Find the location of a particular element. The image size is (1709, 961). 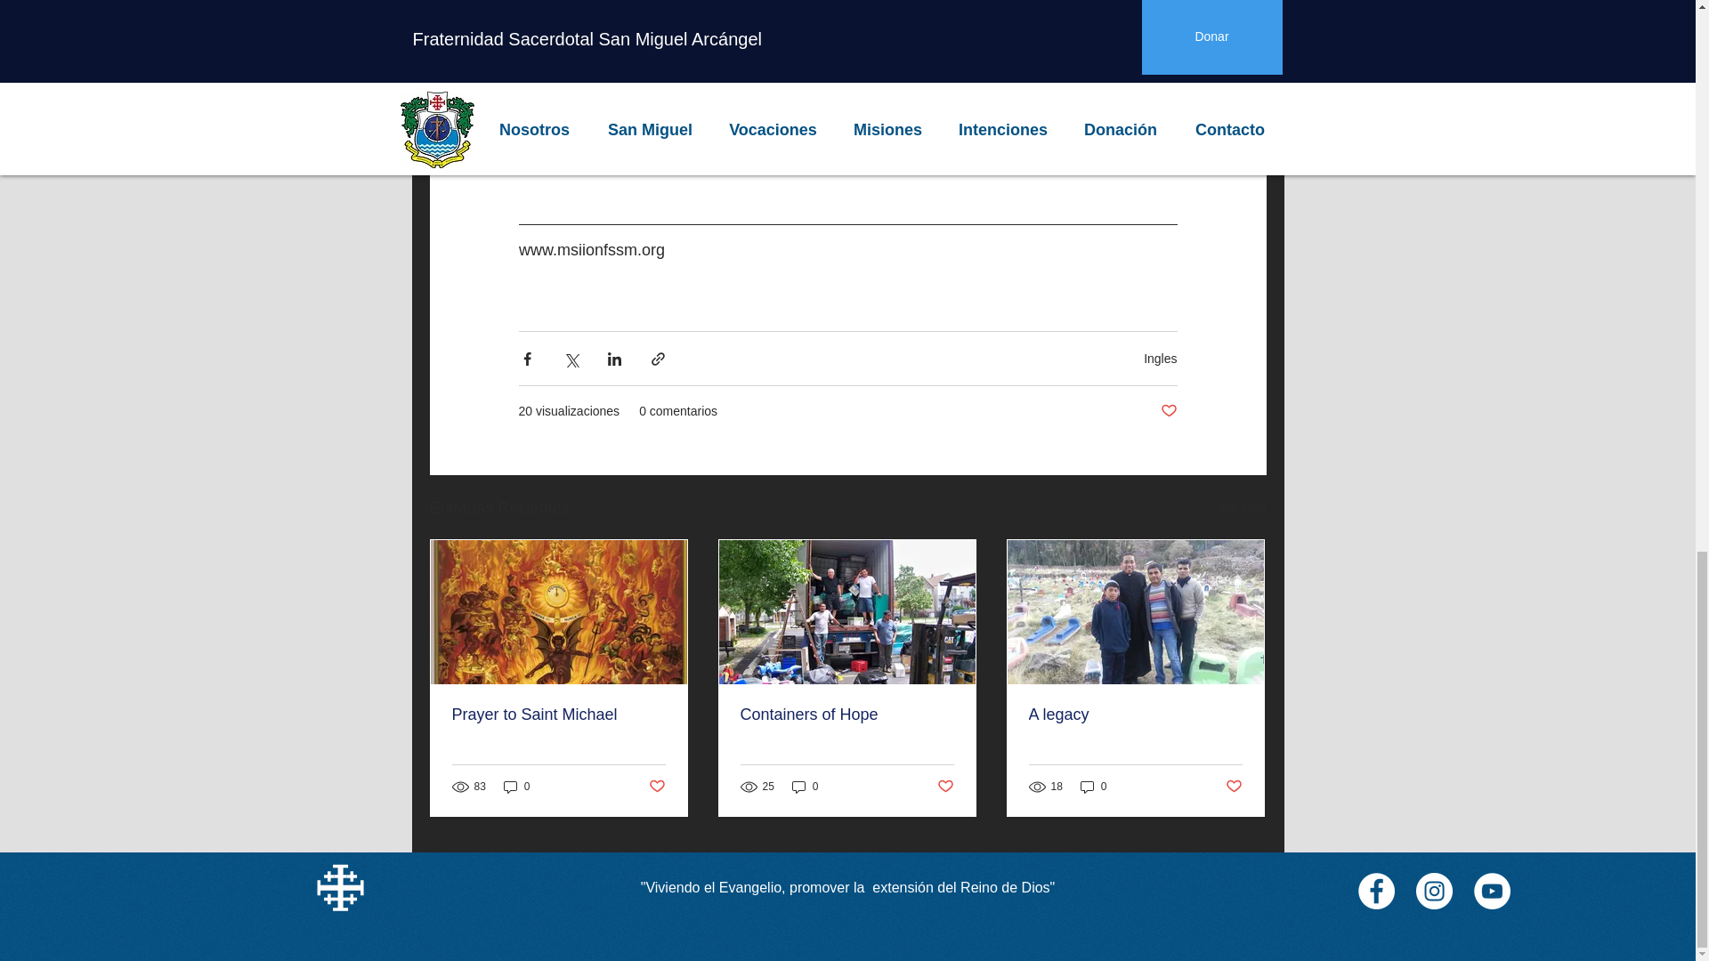

0 is located at coordinates (805, 787).